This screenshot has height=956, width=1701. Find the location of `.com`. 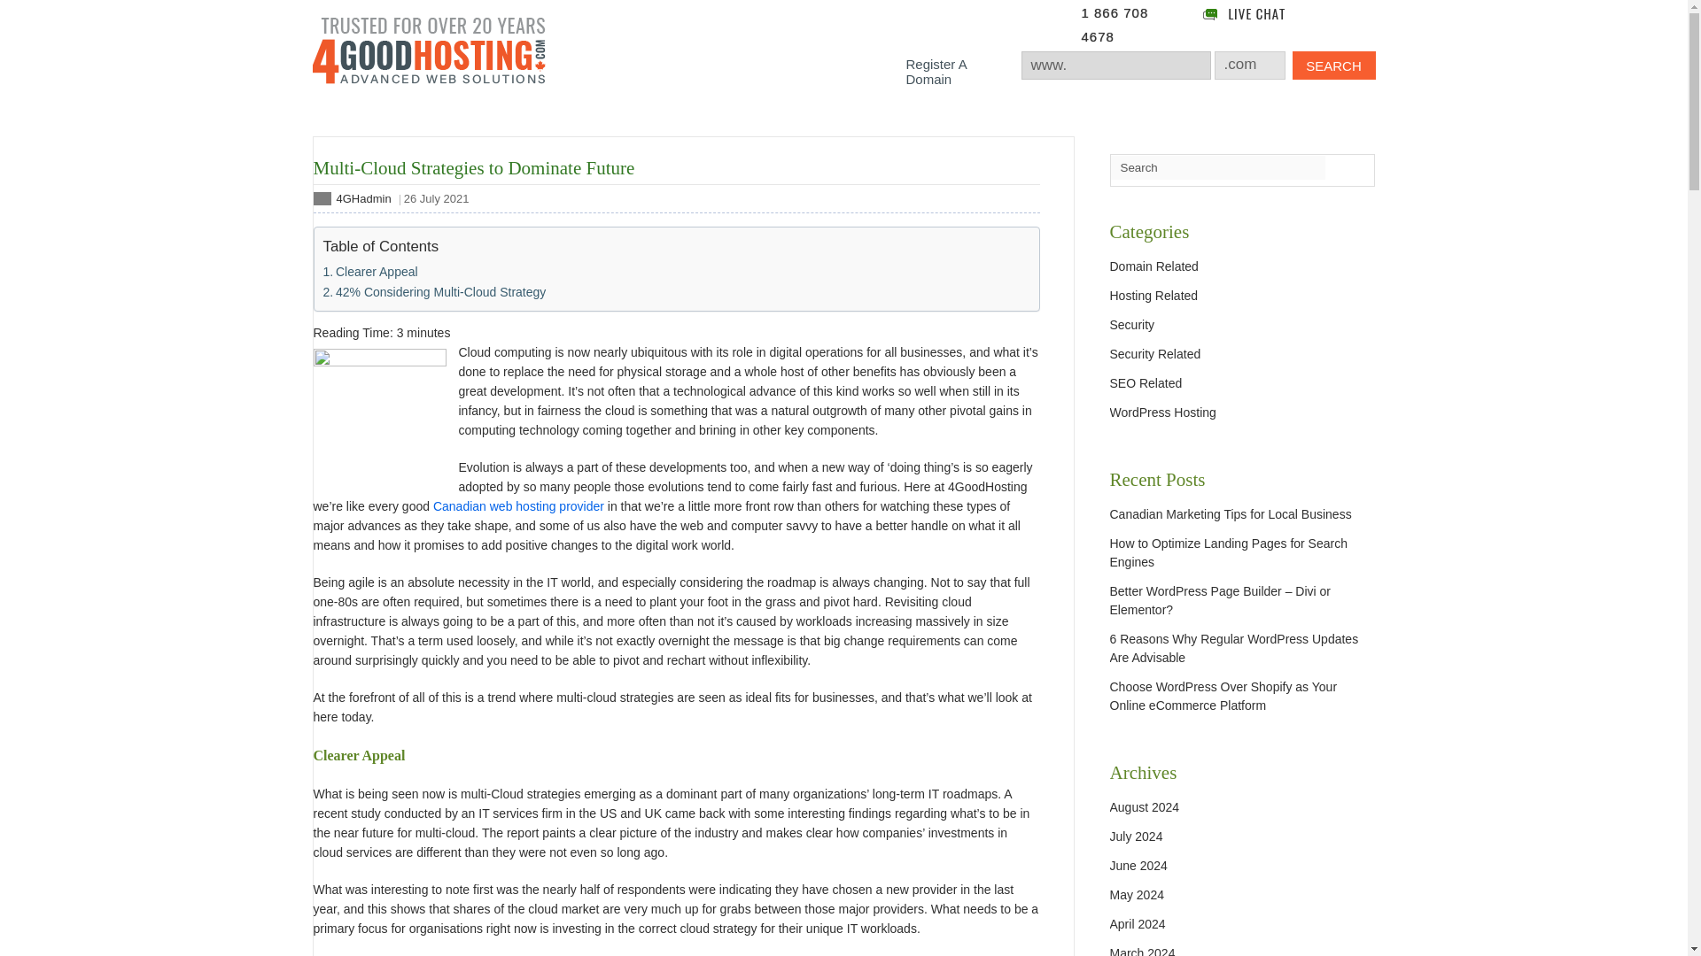

.com is located at coordinates (1250, 64).